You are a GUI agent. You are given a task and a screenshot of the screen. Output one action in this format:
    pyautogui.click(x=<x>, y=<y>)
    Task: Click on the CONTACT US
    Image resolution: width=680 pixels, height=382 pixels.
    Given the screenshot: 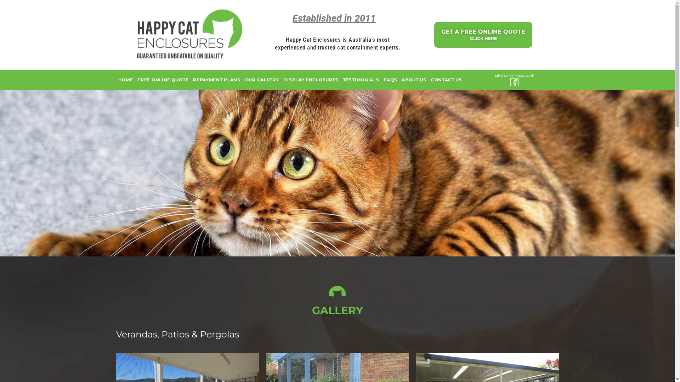 What is the action you would take?
    pyautogui.click(x=447, y=80)
    